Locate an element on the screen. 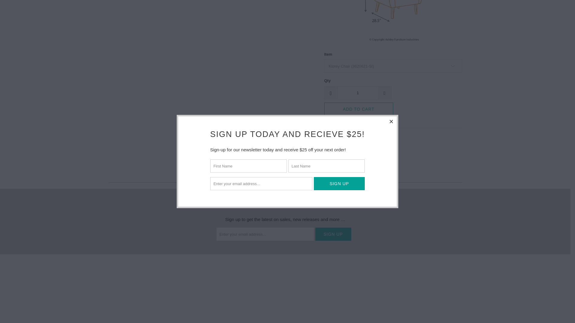 Image resolution: width=575 pixels, height=323 pixels. Mastercard is located at coordinates (408, 308).